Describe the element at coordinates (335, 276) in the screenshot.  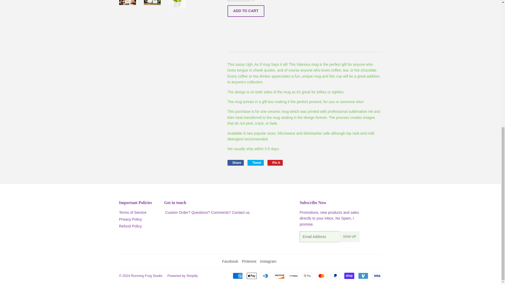
I see `SIGN UP` at that location.